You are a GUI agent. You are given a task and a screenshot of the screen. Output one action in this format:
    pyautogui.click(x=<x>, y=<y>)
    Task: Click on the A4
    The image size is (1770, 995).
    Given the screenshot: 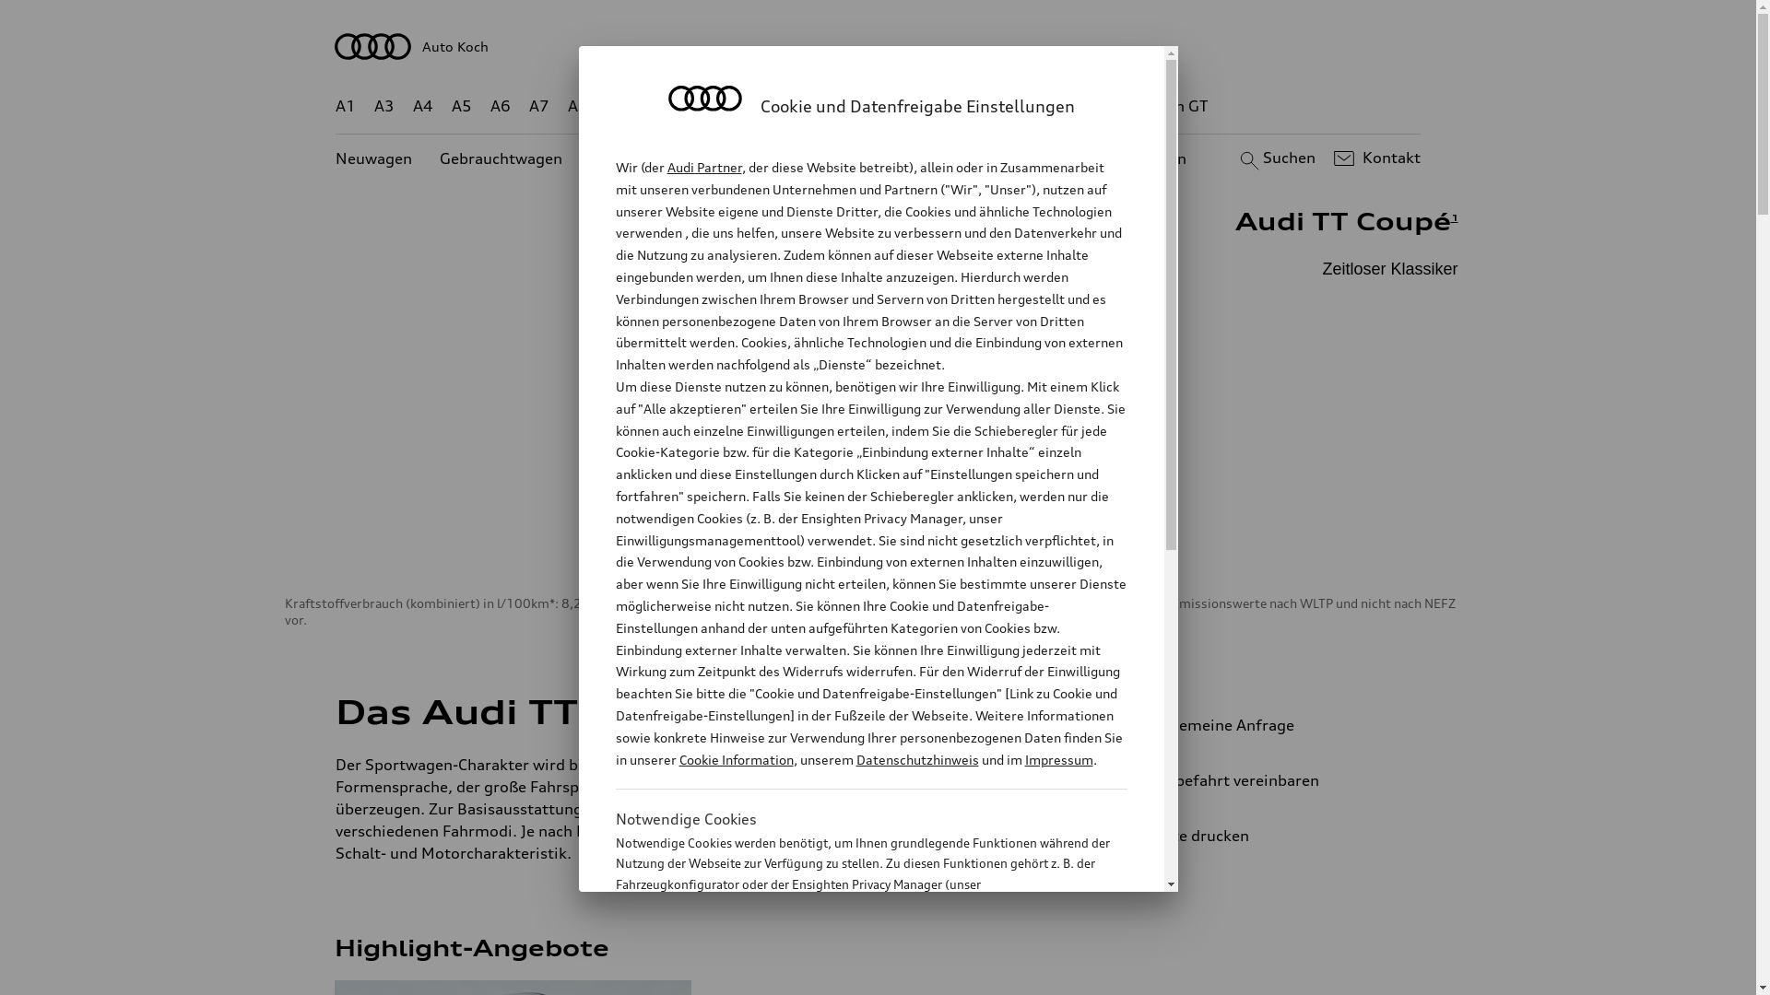 What is the action you would take?
    pyautogui.click(x=423, y=107)
    